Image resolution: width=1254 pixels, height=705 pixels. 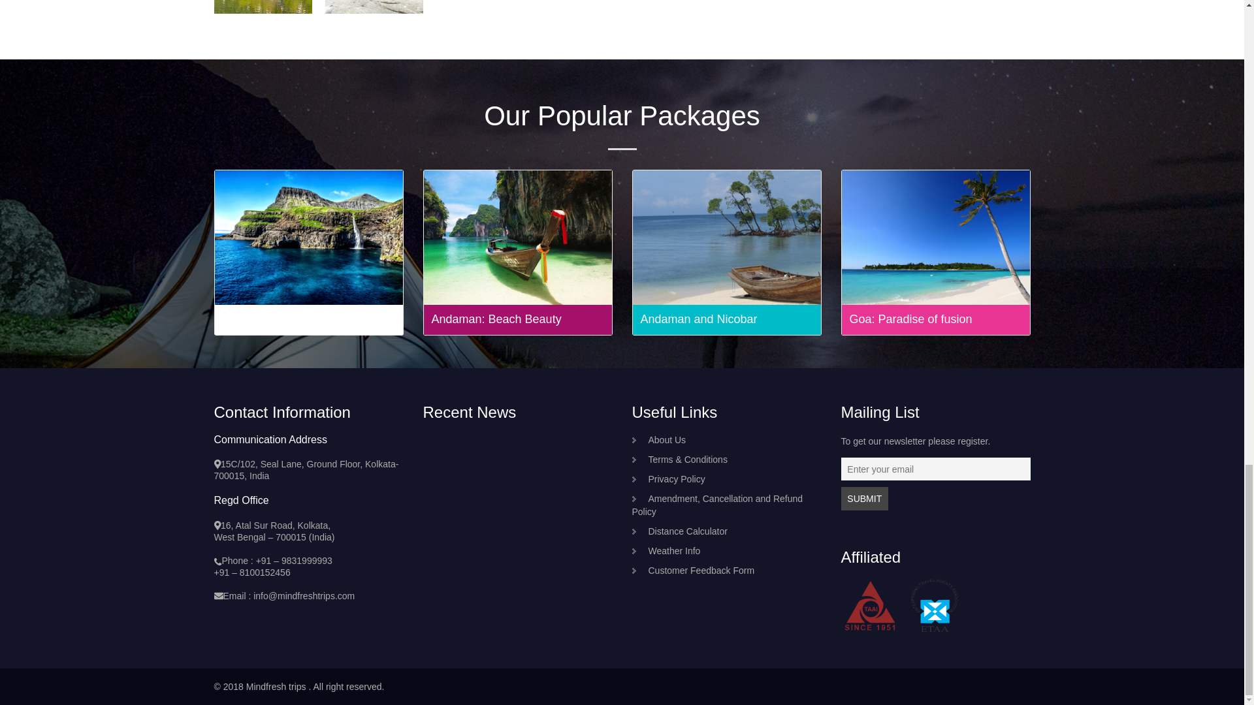 What do you see at coordinates (865, 499) in the screenshot?
I see `SUBMIT` at bounding box center [865, 499].